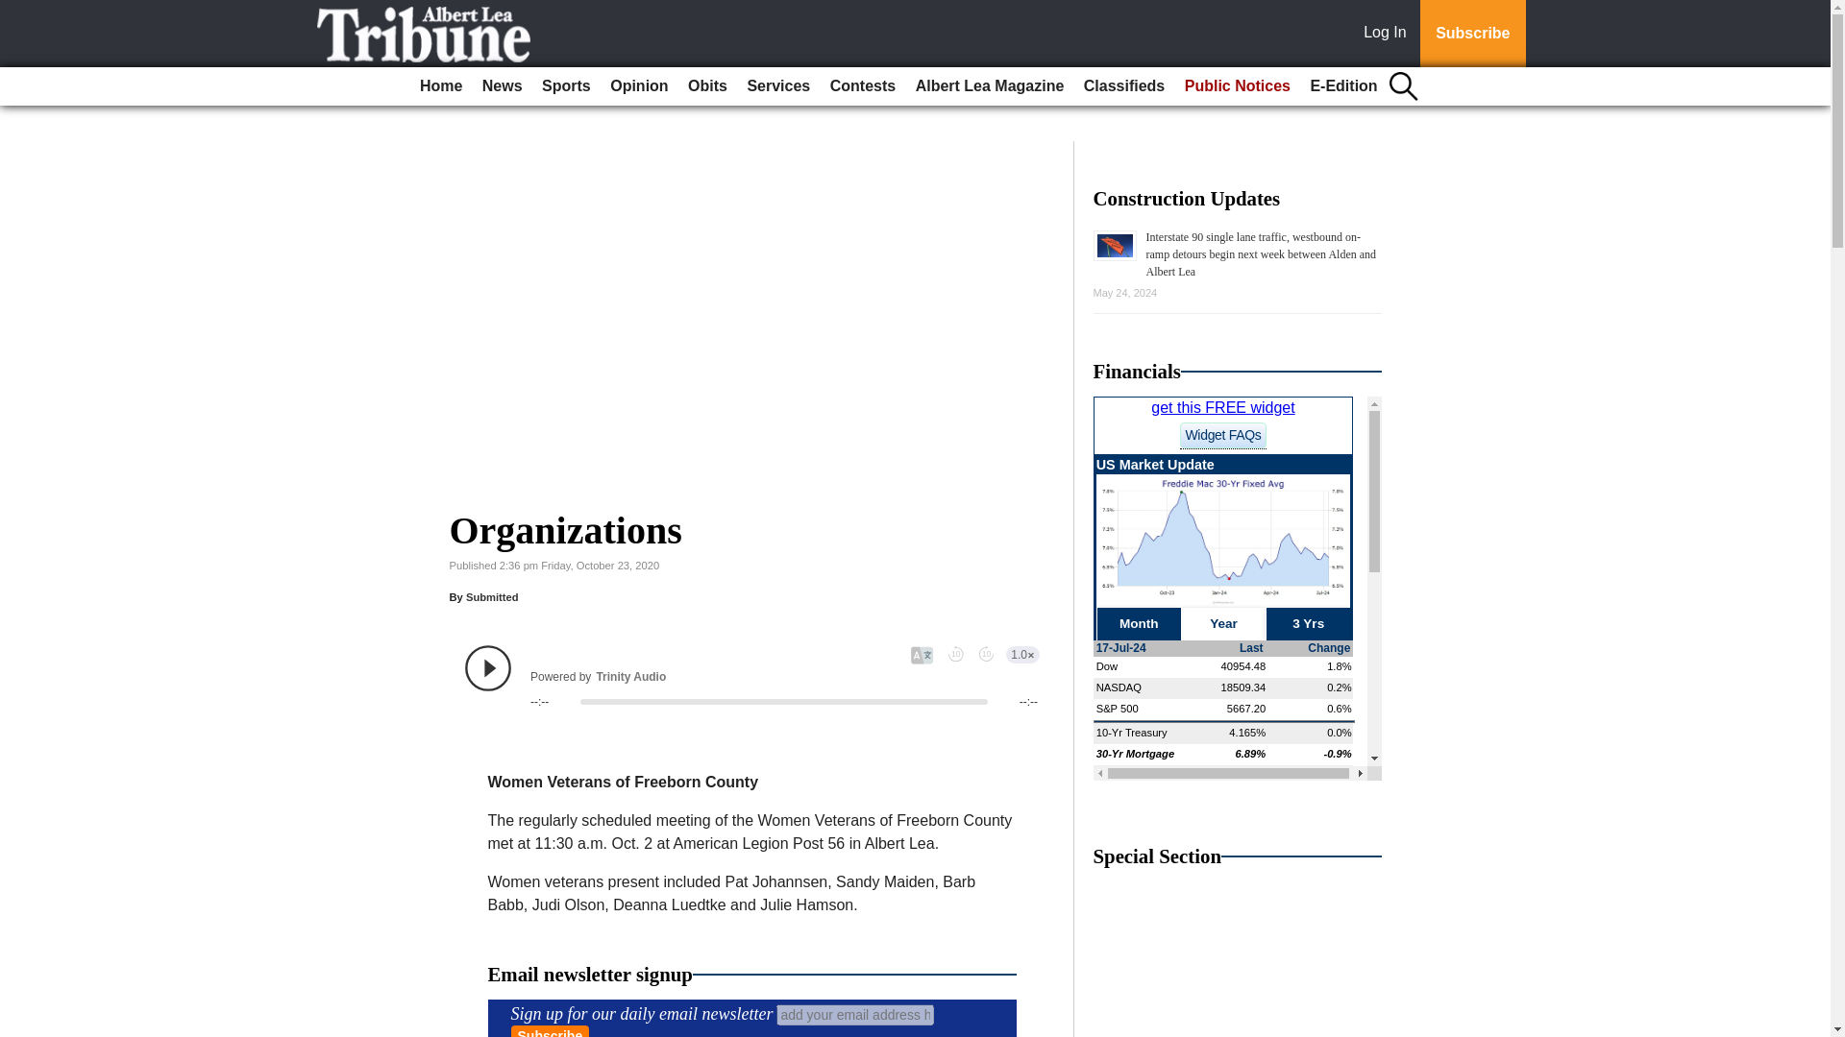 The image size is (1845, 1037). Describe the element at coordinates (1389, 34) in the screenshot. I see `Log In` at that location.